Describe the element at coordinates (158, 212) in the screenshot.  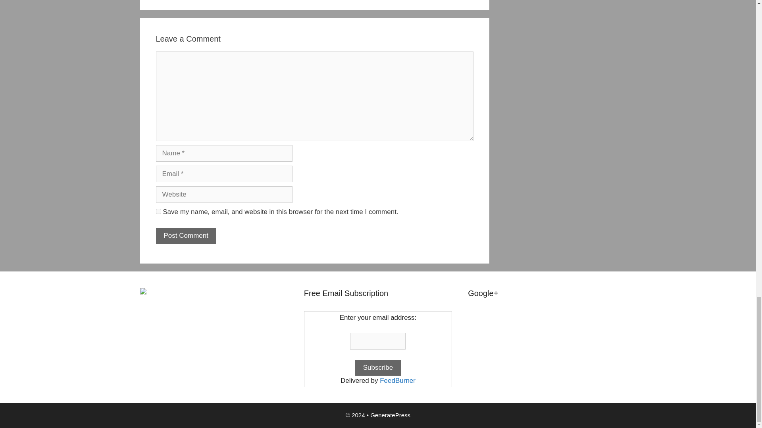
I see `yes` at that location.